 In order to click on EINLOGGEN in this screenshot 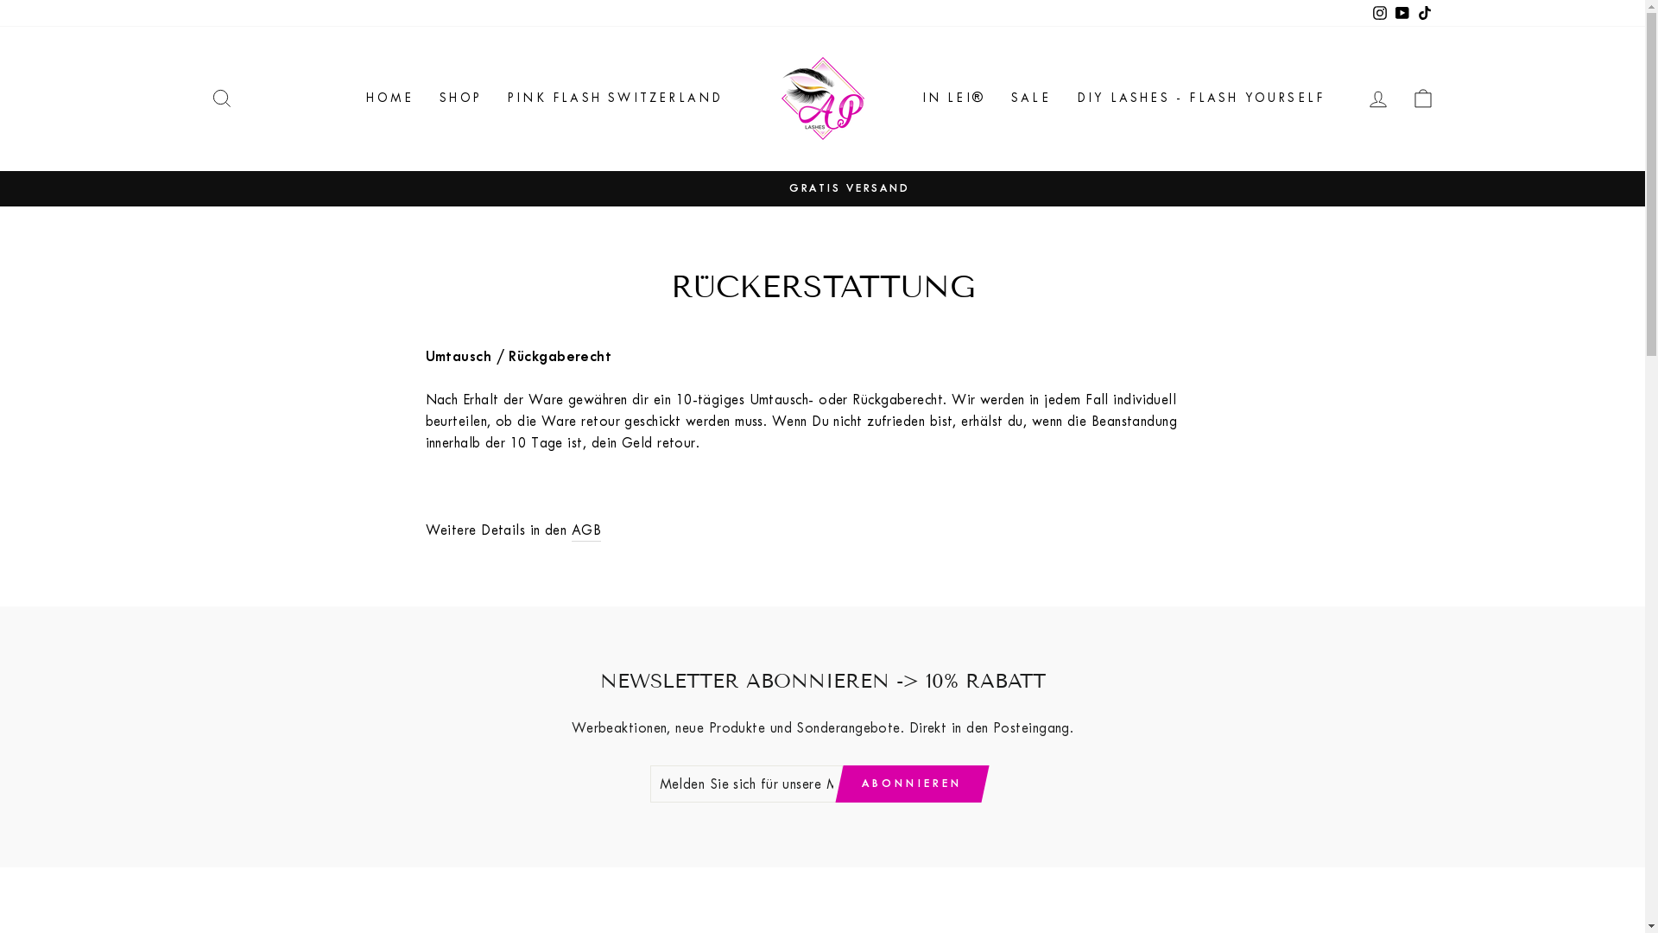, I will do `click(1378, 98)`.